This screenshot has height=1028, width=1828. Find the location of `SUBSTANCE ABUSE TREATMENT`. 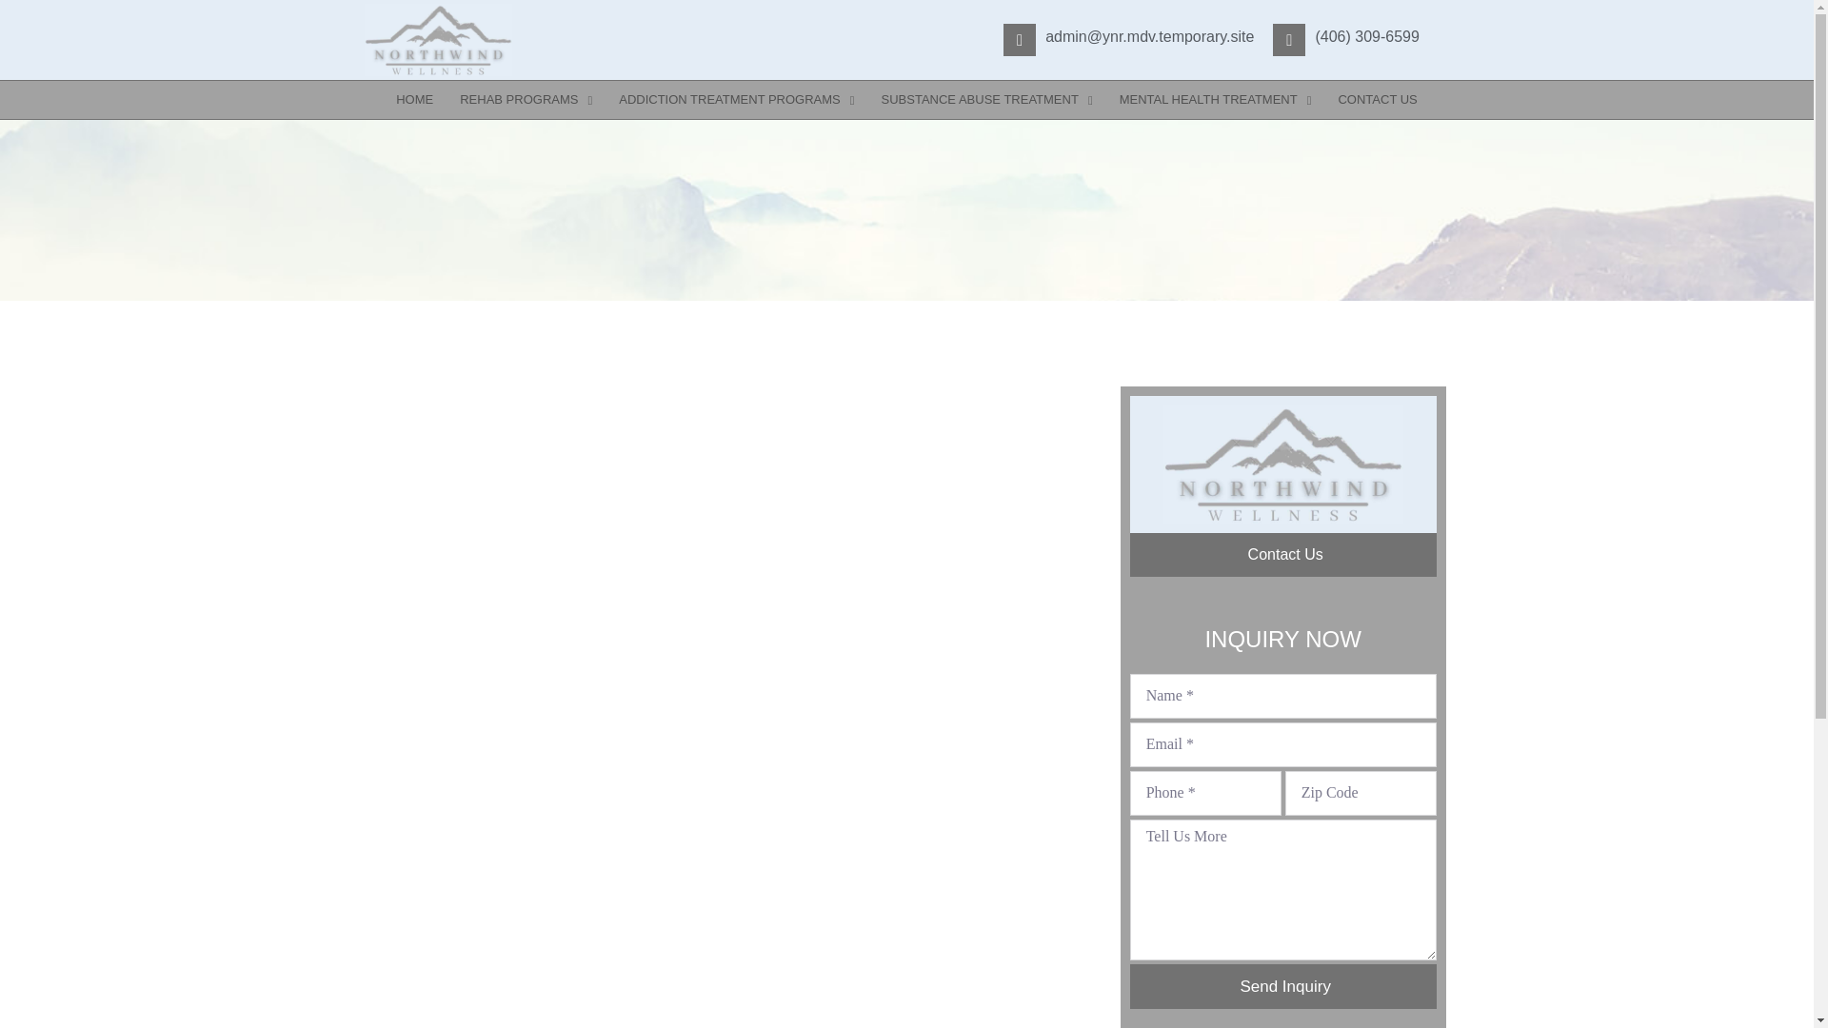

SUBSTANCE ABUSE TREATMENT is located at coordinates (986, 100).